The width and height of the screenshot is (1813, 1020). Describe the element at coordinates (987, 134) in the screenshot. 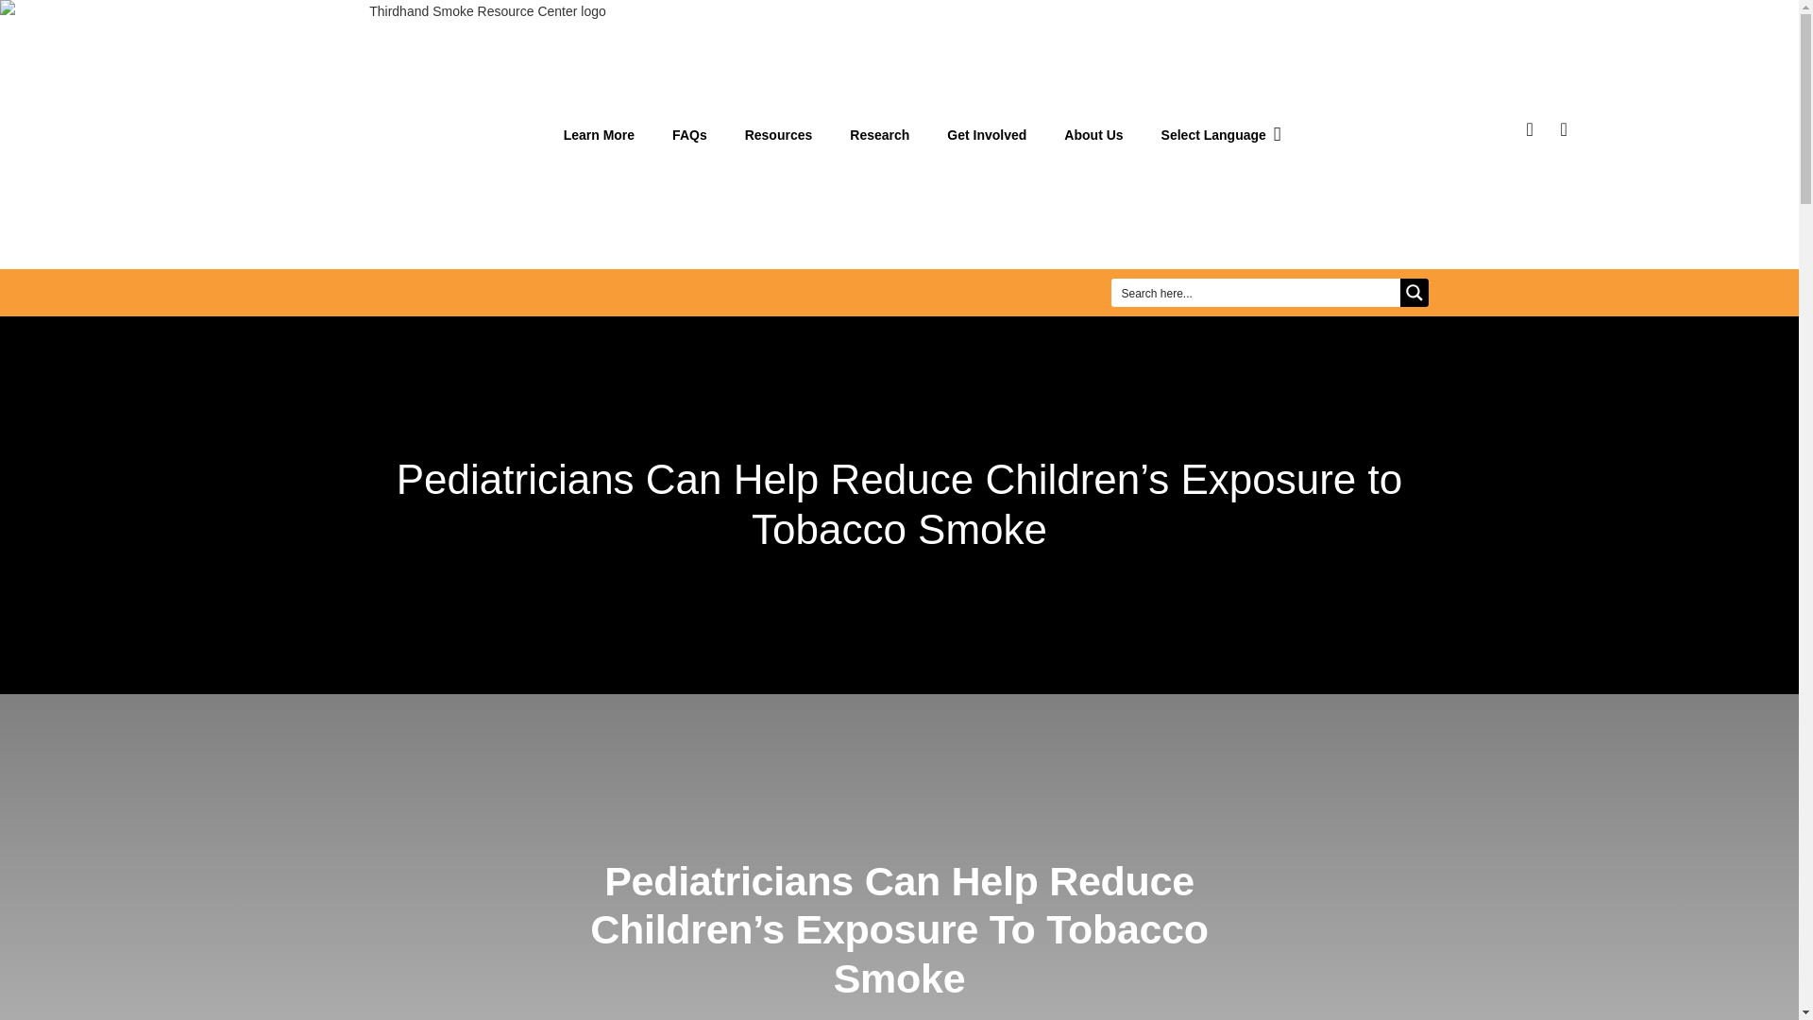

I see `Get Involved` at that location.